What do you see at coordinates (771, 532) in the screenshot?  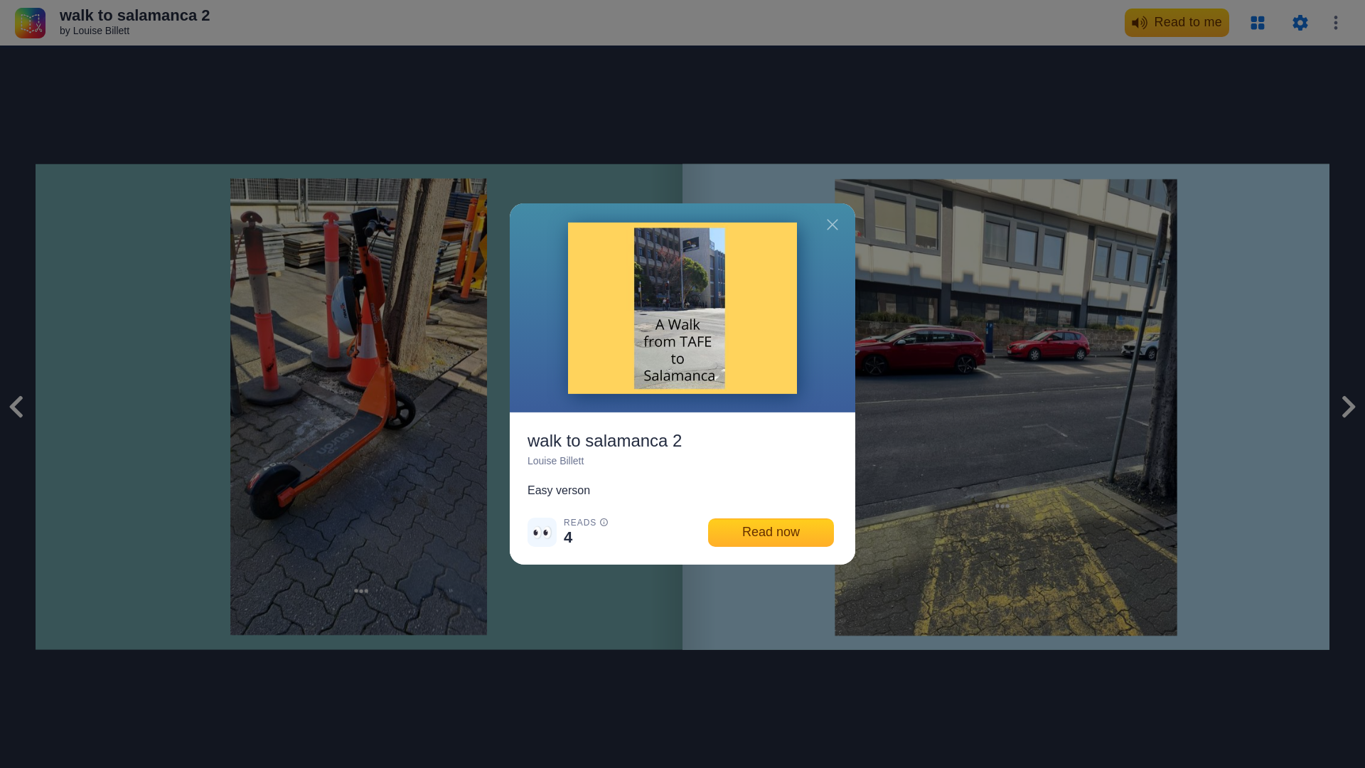 I see `Read now` at bounding box center [771, 532].